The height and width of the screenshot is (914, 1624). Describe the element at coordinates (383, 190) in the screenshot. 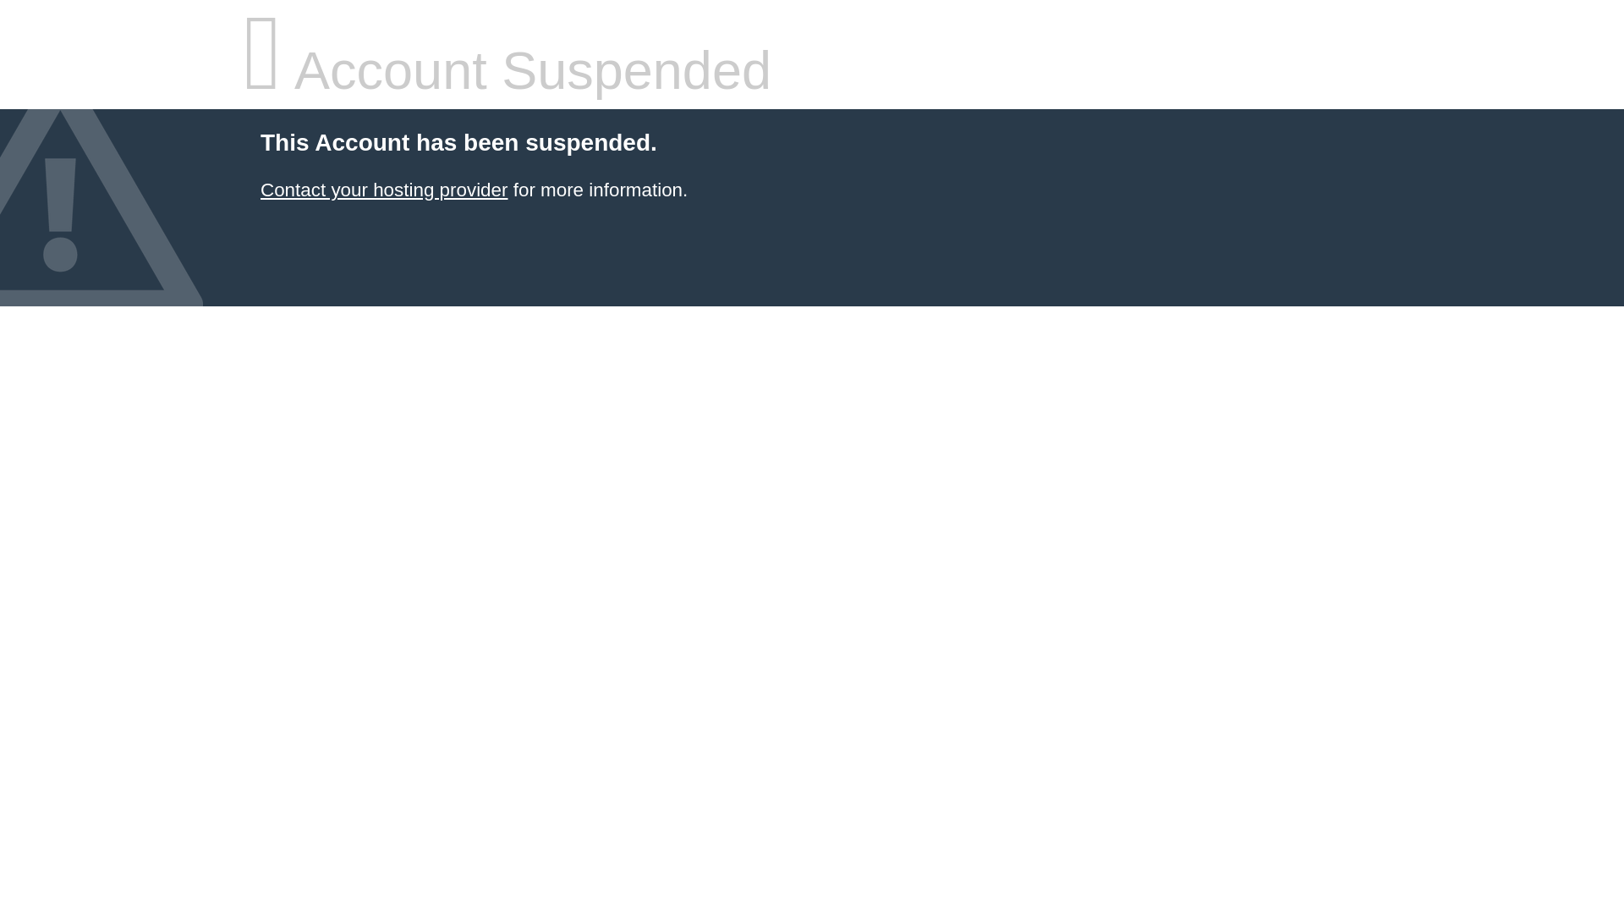

I see `Contact your hosting provider` at that location.